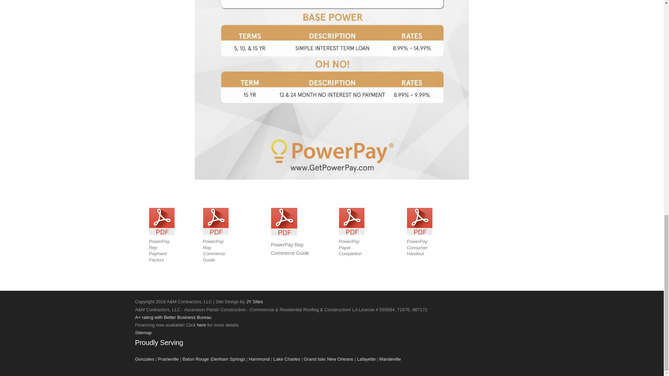  What do you see at coordinates (143, 333) in the screenshot?
I see `Sitemap` at bounding box center [143, 333].